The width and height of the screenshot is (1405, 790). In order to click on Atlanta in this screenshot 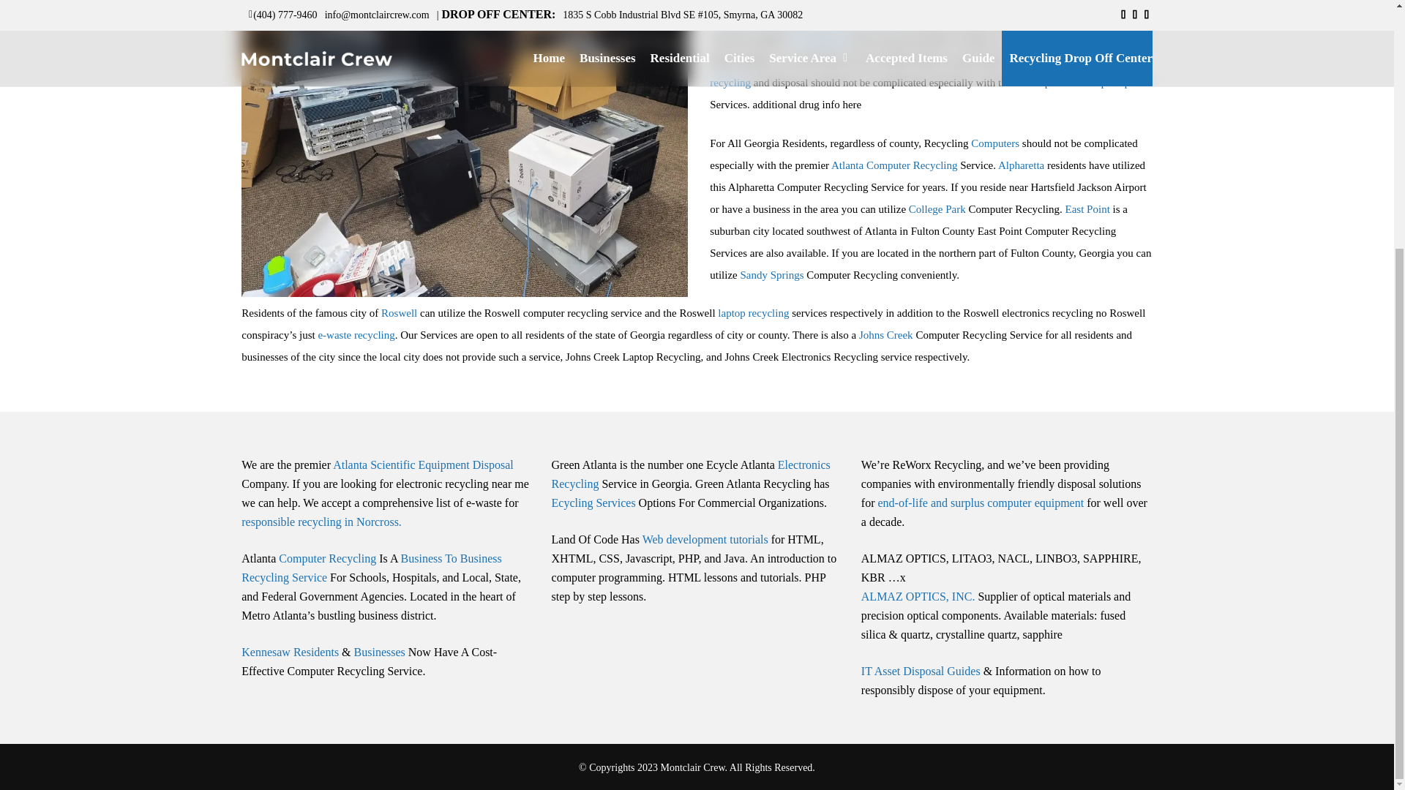, I will do `click(847, 165)`.